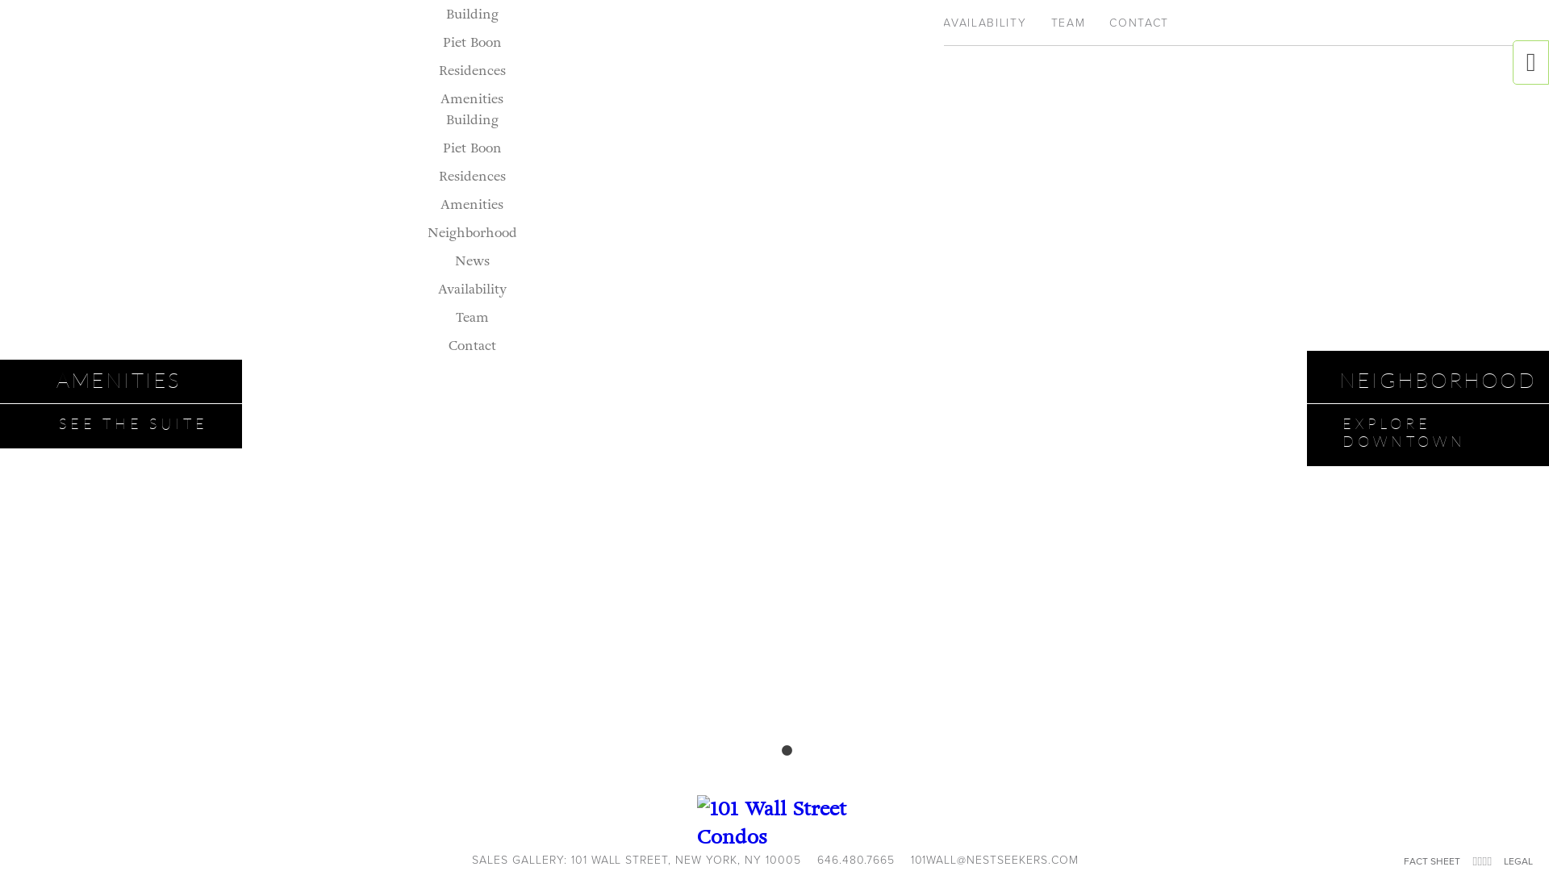  Describe the element at coordinates (902, 26) in the screenshot. I see `NEWS` at that location.